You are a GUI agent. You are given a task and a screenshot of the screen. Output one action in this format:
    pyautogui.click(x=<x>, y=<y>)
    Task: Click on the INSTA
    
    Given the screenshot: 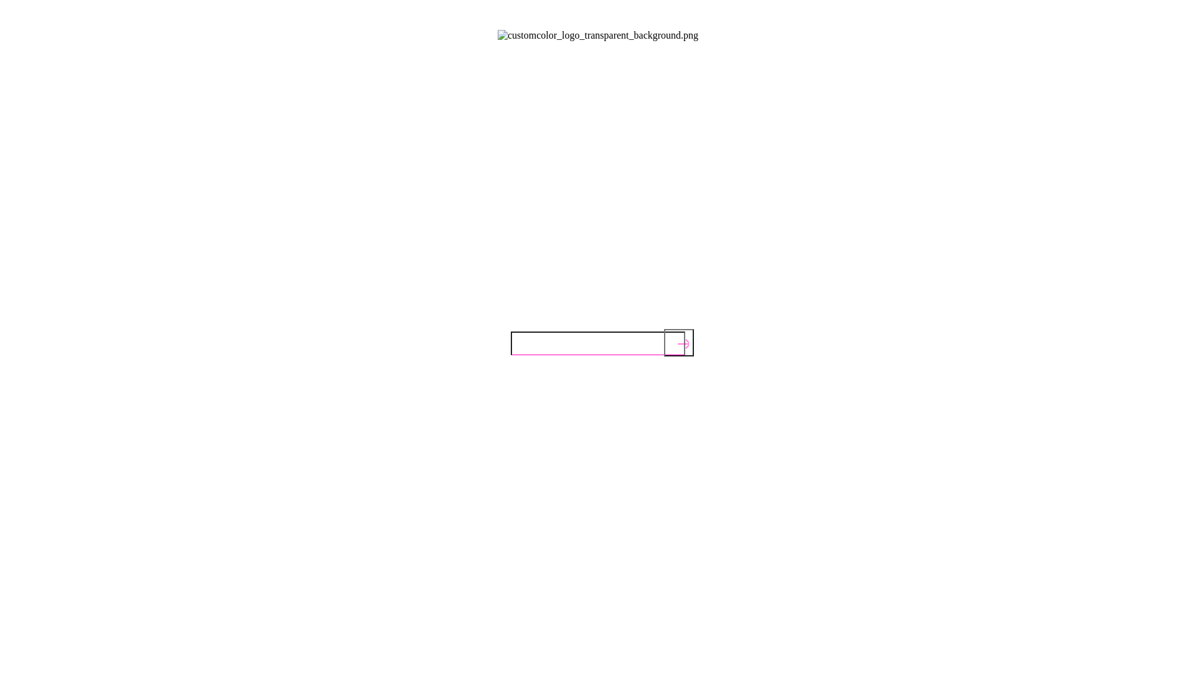 What is the action you would take?
    pyautogui.click(x=561, y=305)
    